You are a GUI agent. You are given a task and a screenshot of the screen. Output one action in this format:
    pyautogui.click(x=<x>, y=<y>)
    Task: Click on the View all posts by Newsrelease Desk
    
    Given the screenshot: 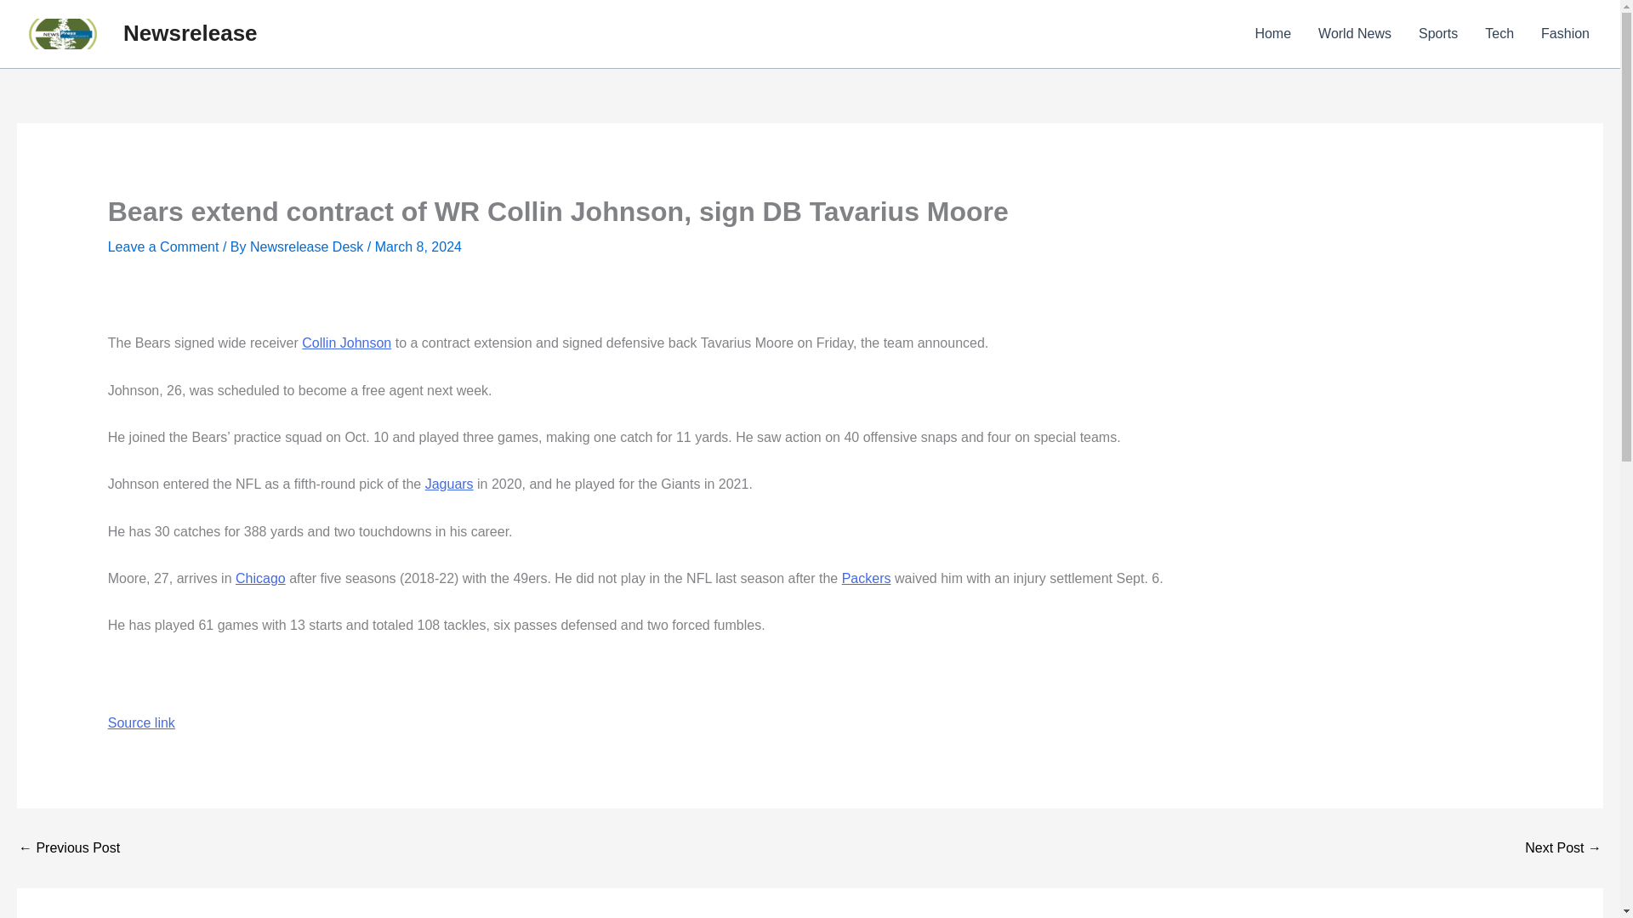 What is the action you would take?
    pyautogui.click(x=308, y=246)
    